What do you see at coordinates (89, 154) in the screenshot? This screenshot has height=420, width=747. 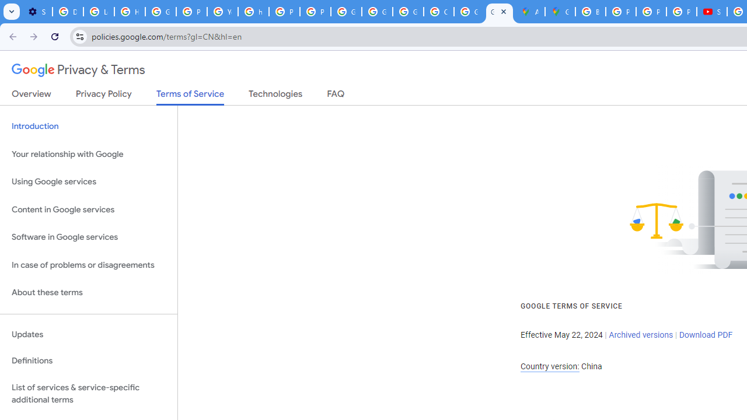 I see `Your relationship with Google` at bounding box center [89, 154].